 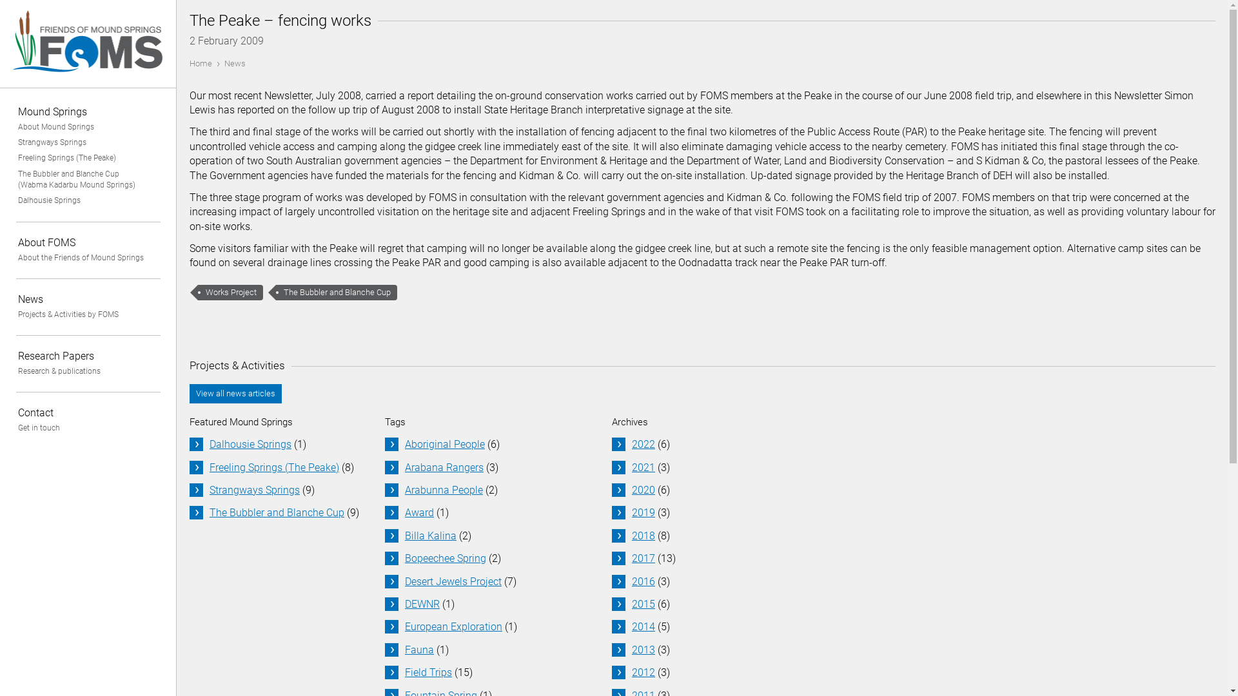 I want to click on The Bubbler and Blanche Cup (Wabma Kadarbu Mound Springs), so click(x=83, y=180).